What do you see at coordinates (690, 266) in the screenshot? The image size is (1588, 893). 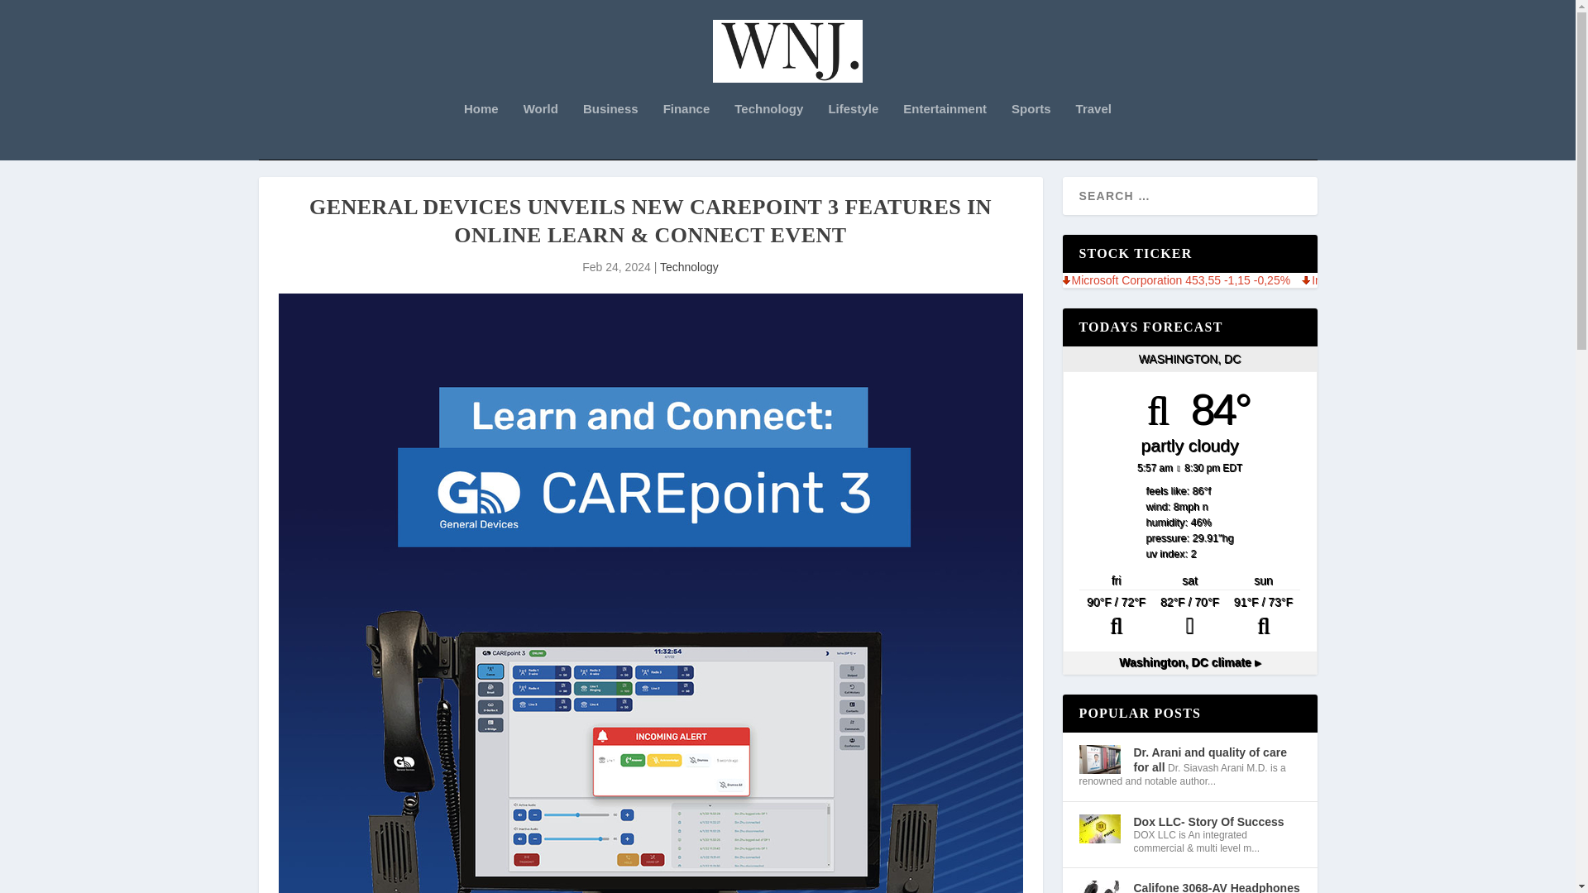 I see `Technology` at bounding box center [690, 266].